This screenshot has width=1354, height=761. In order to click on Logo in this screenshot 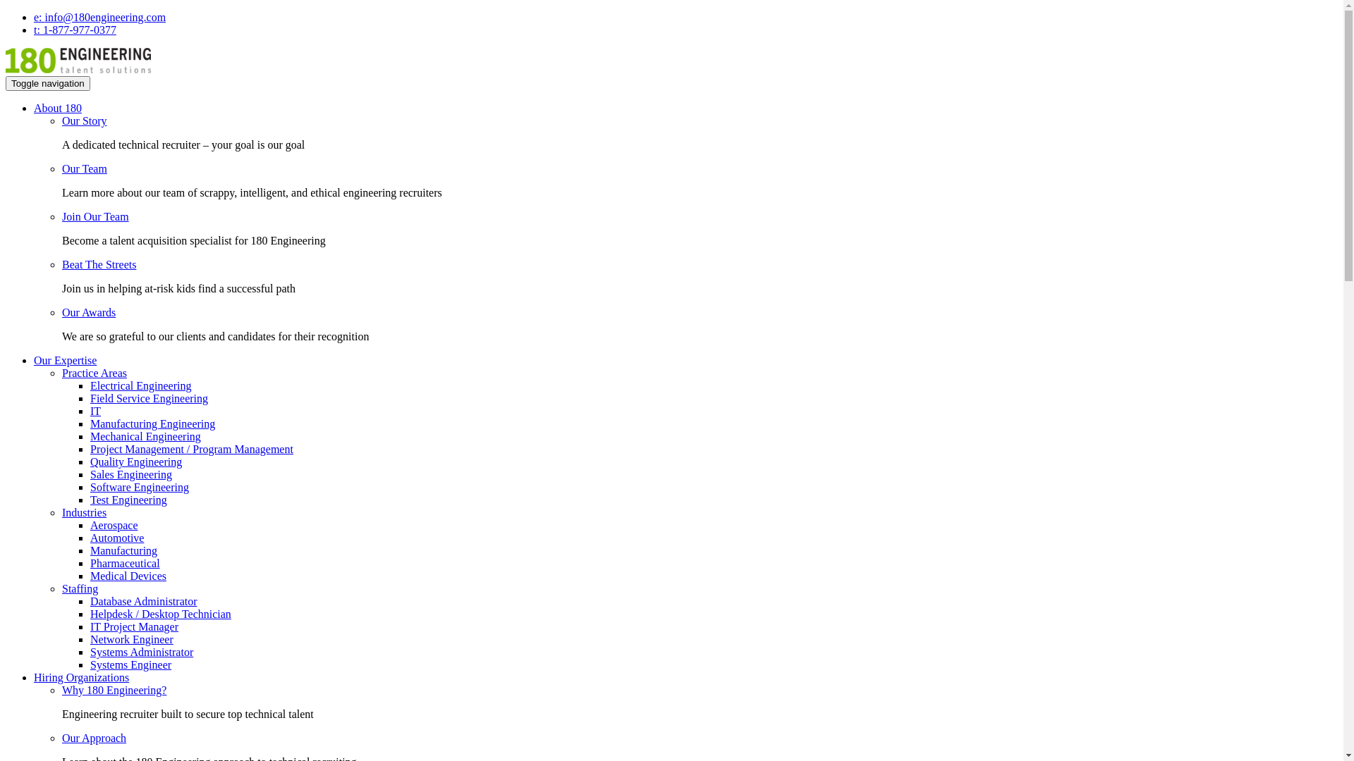, I will do `click(78, 69)`.